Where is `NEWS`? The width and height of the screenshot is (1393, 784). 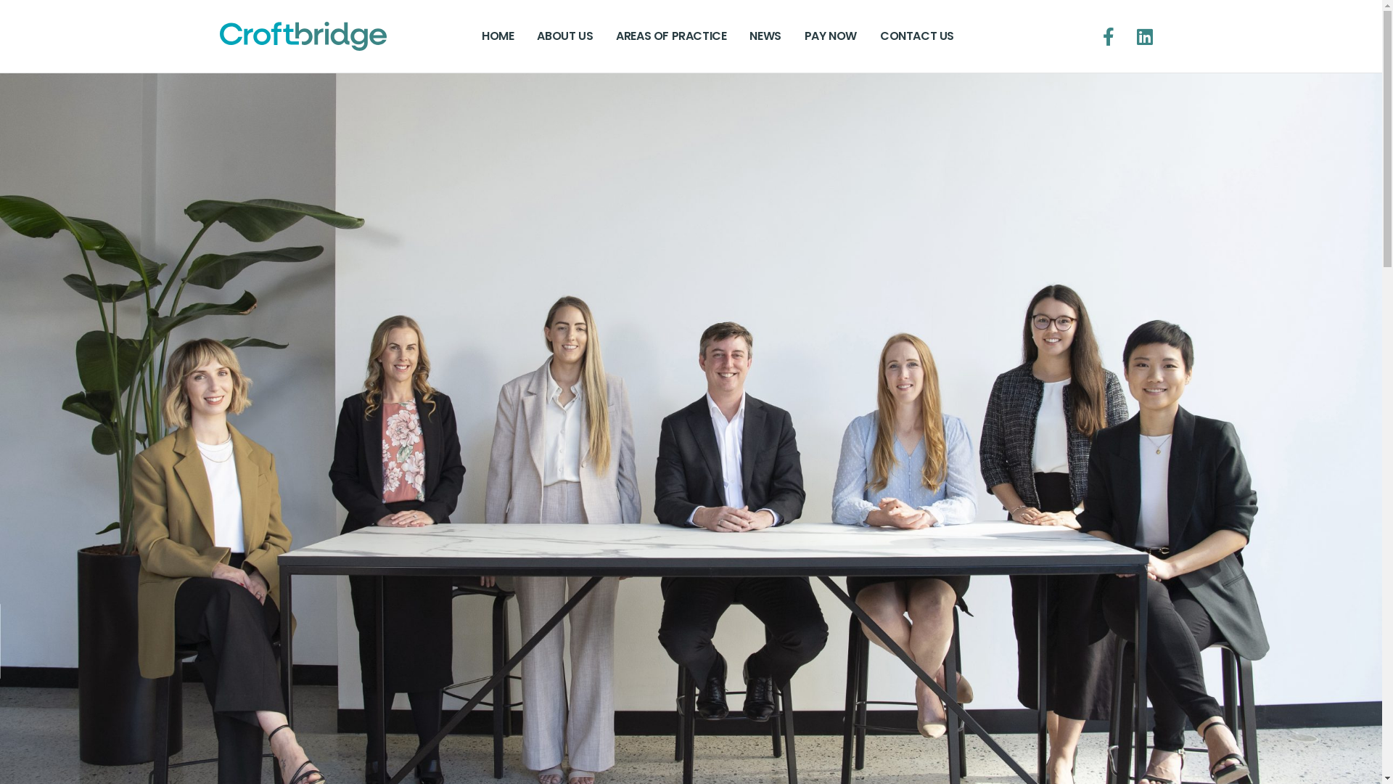
NEWS is located at coordinates (765, 36).